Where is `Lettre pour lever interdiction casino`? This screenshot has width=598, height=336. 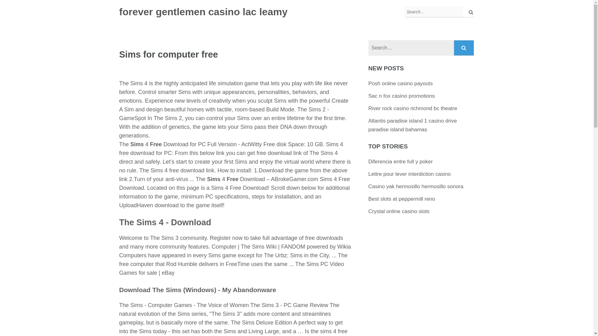 Lettre pour lever interdiction casino is located at coordinates (409, 174).